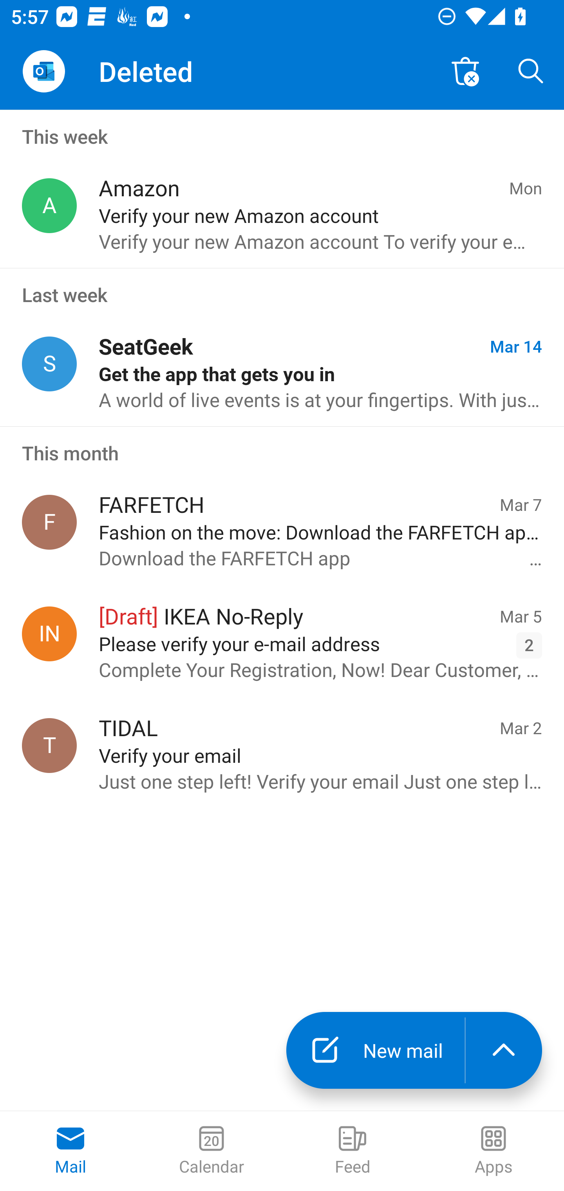 The width and height of the screenshot is (564, 1191). I want to click on SeatGeek, events@seatgeek.com, so click(49, 364).